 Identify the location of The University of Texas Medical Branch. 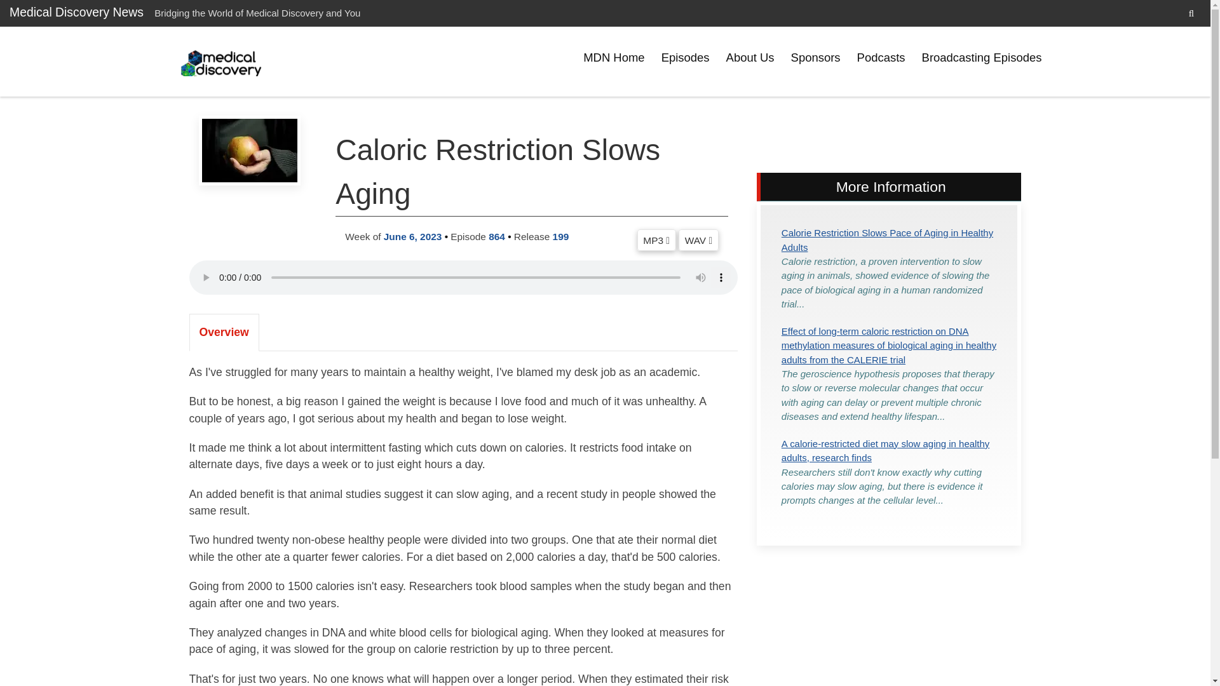
(222, 61).